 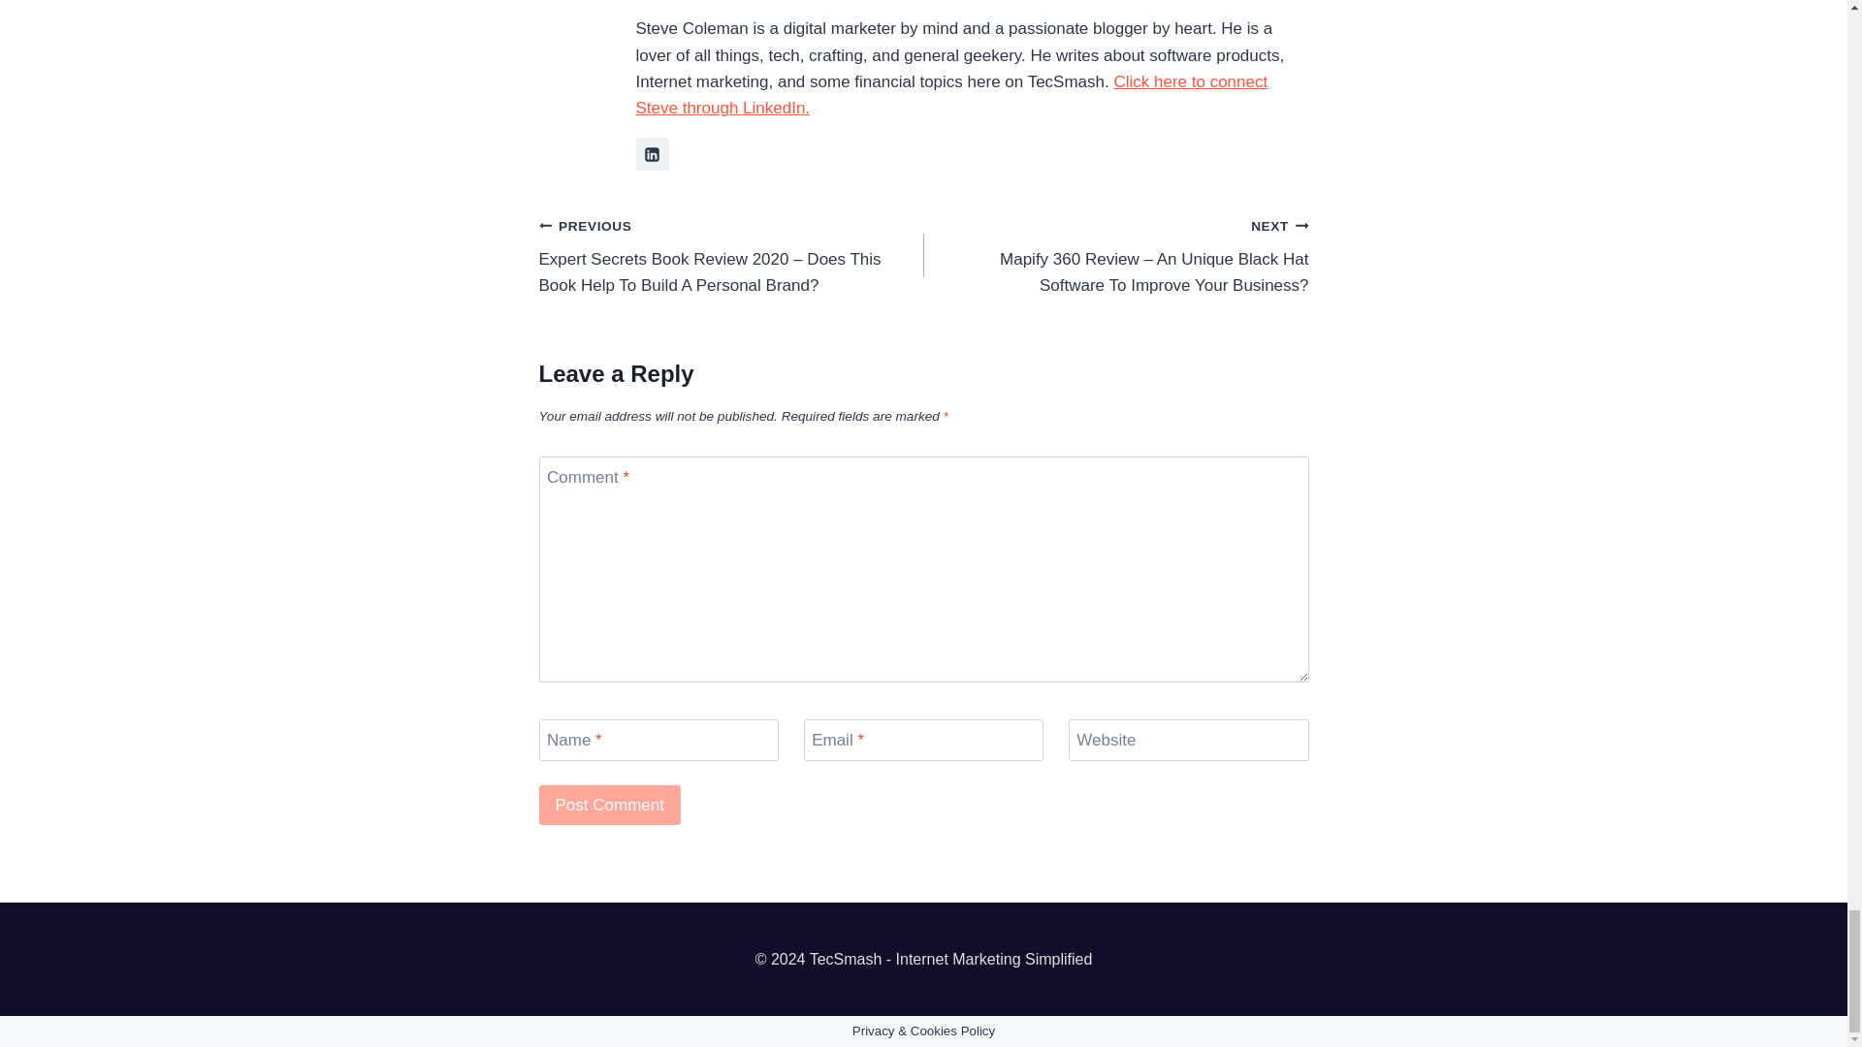 I want to click on Post Comment, so click(x=610, y=805).